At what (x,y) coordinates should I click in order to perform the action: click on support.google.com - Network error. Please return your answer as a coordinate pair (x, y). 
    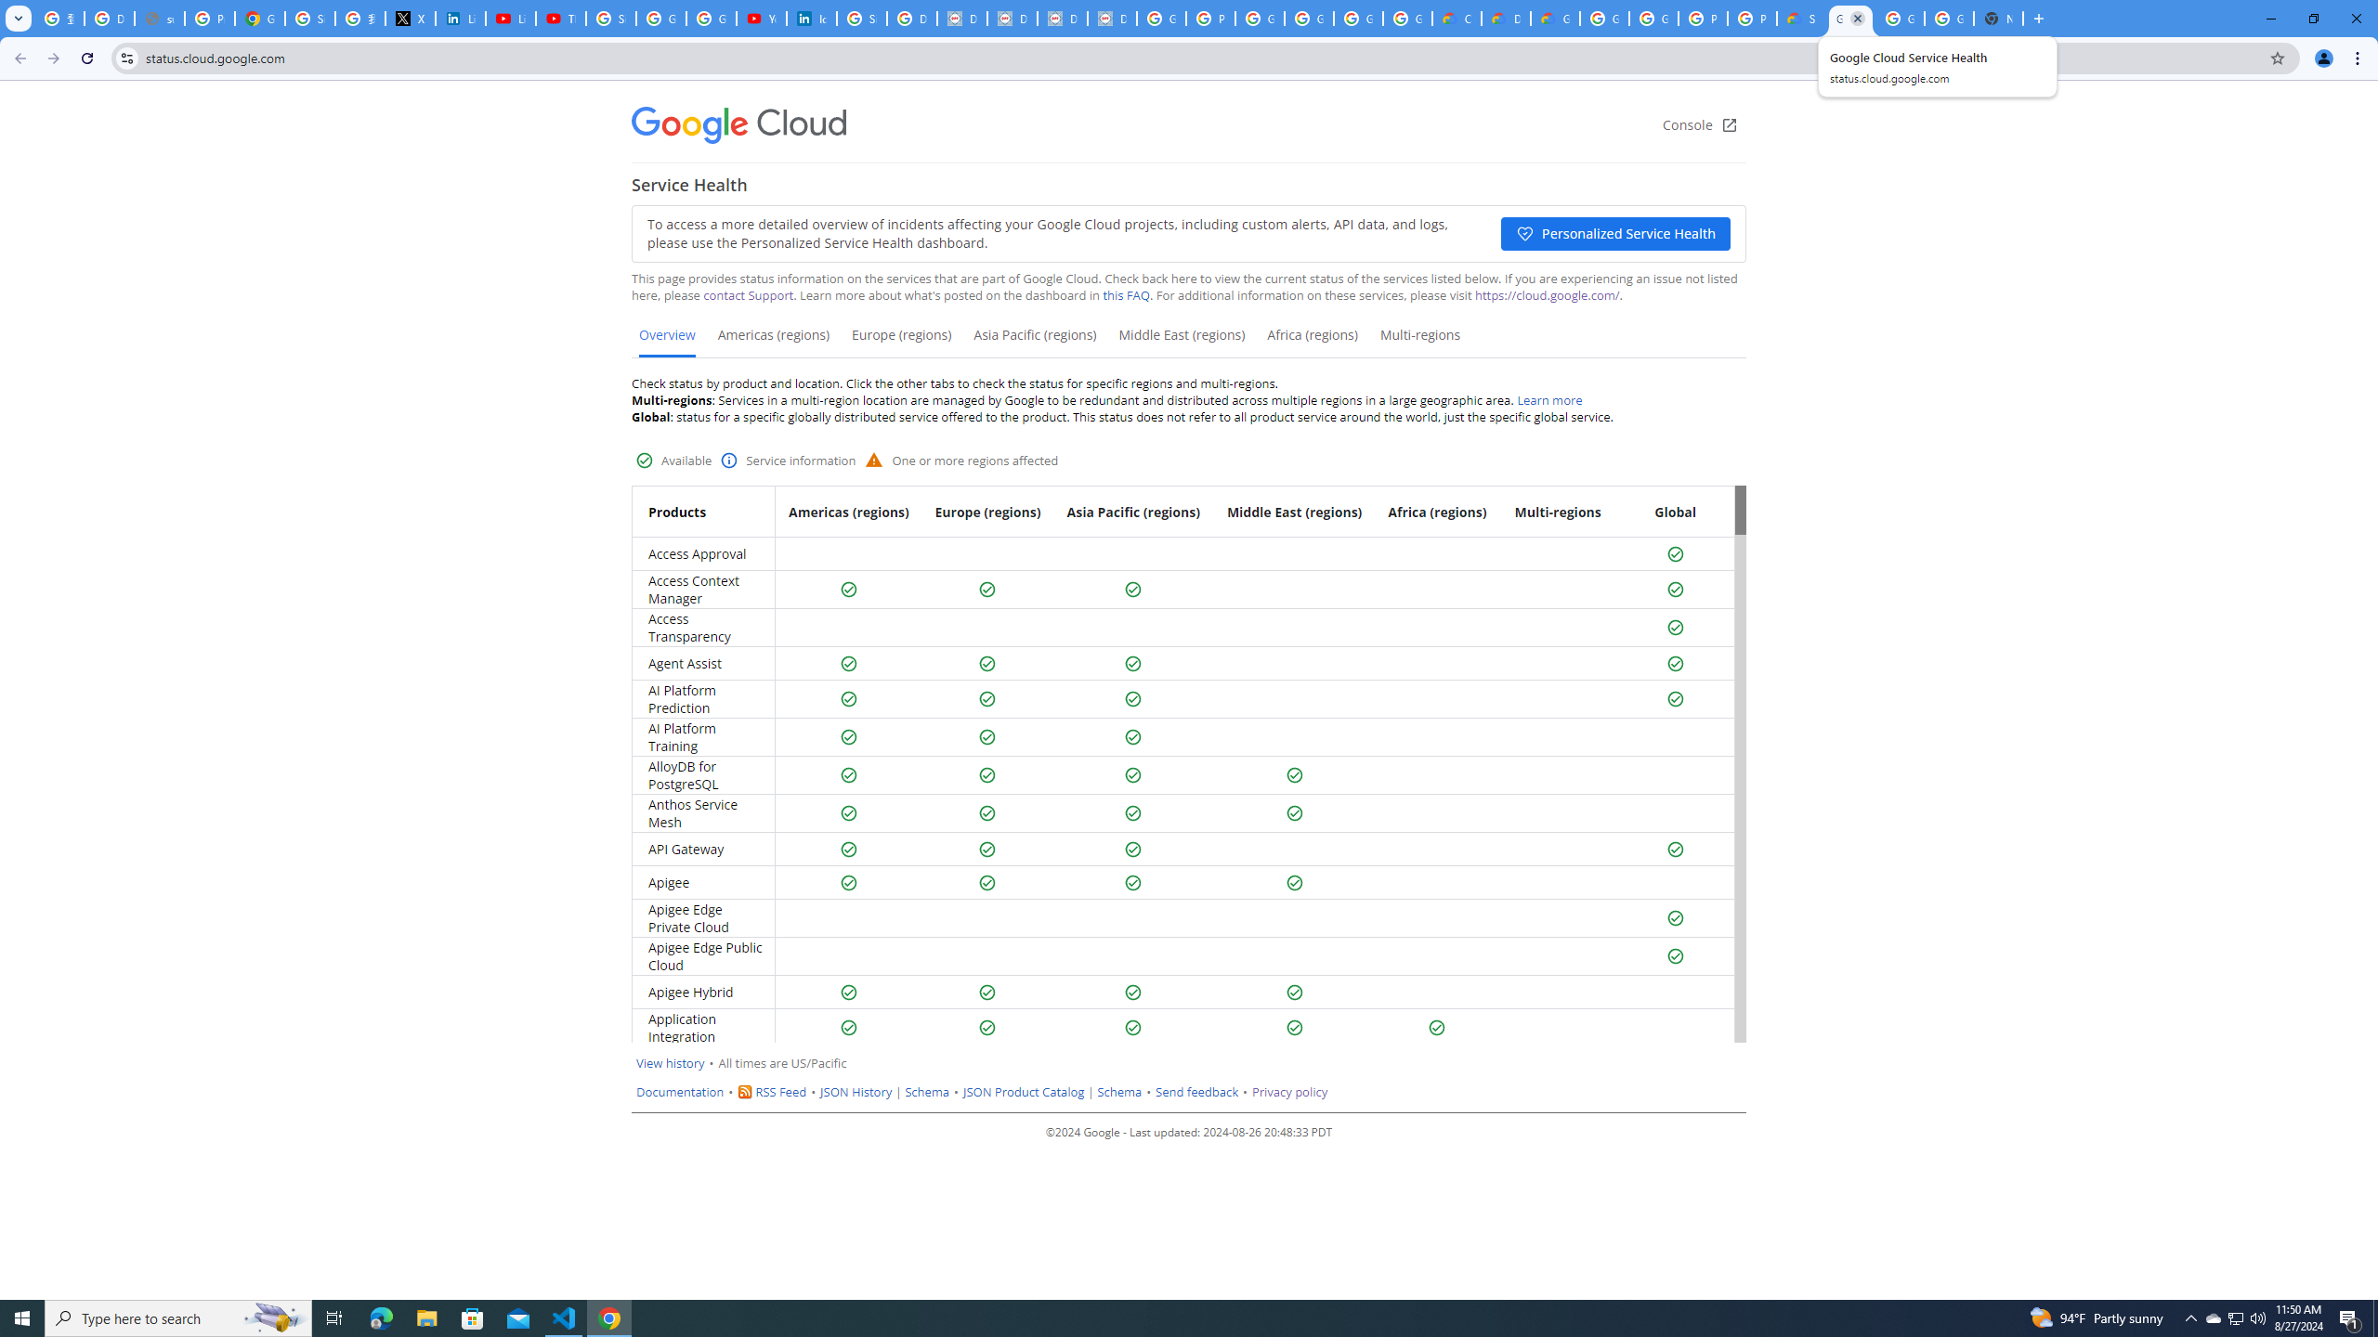
    Looking at the image, I should click on (159, 19).